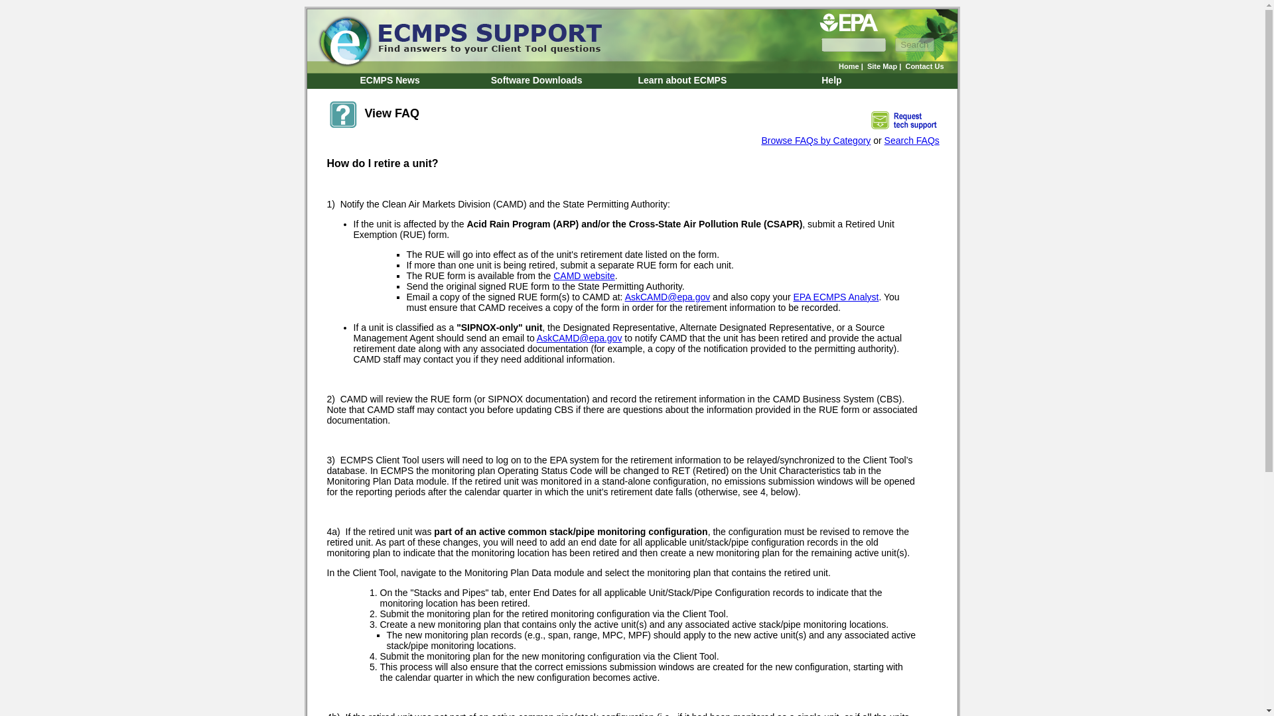 This screenshot has width=1274, height=716. What do you see at coordinates (836, 296) in the screenshot?
I see `EPA ECMPS Analyst` at bounding box center [836, 296].